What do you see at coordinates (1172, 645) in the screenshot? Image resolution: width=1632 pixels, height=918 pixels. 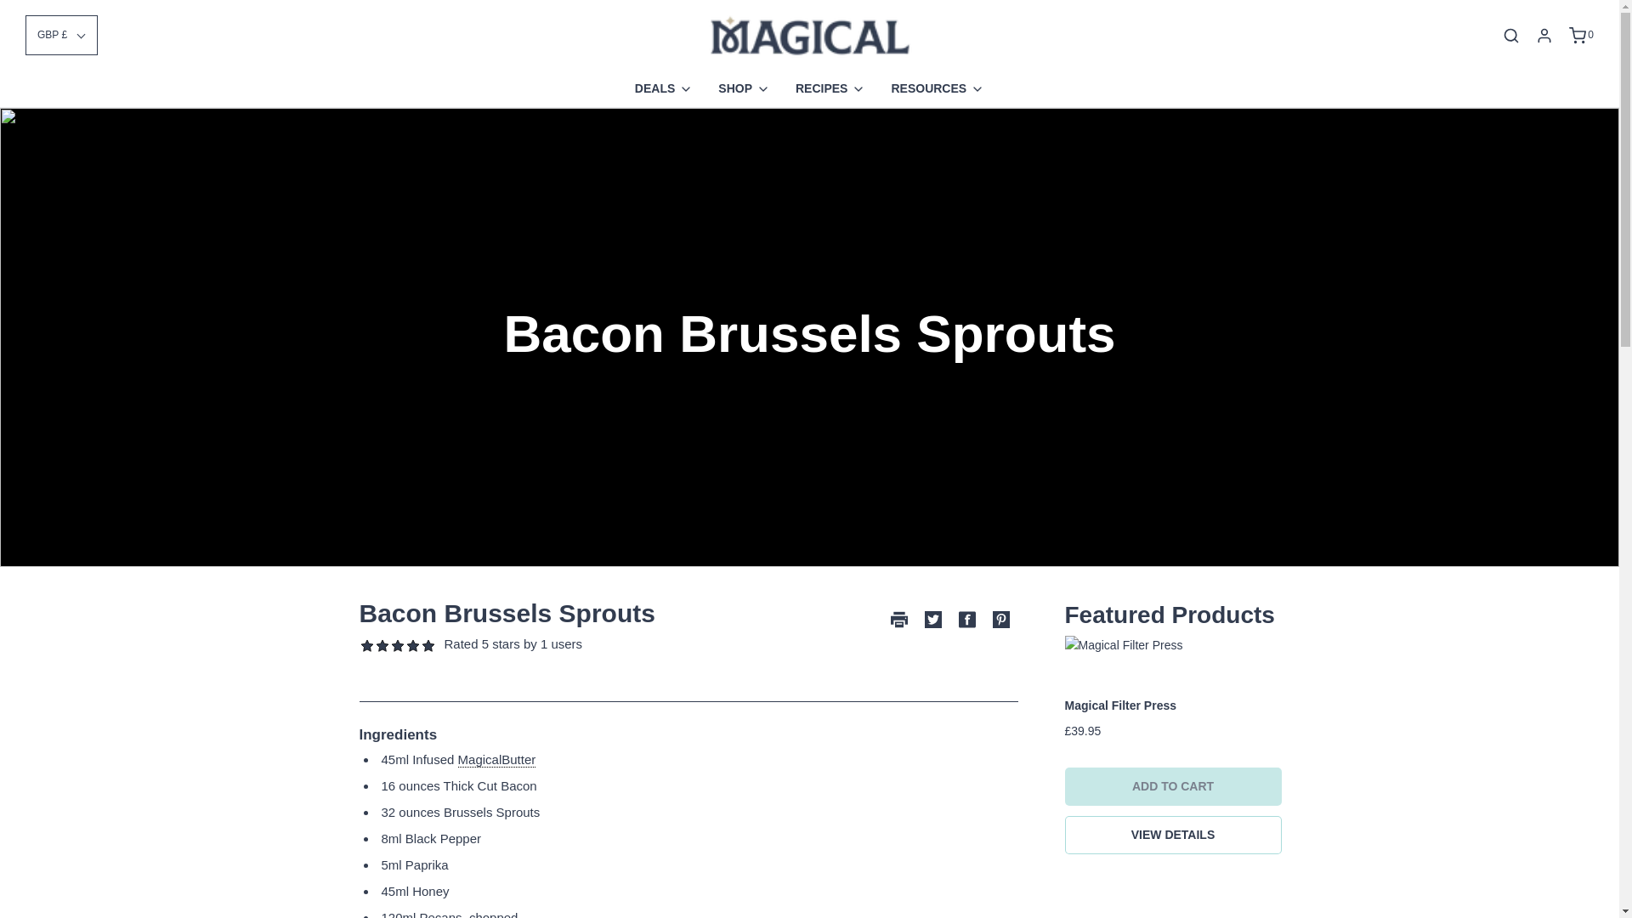 I see `Magical Filter Press` at bounding box center [1172, 645].